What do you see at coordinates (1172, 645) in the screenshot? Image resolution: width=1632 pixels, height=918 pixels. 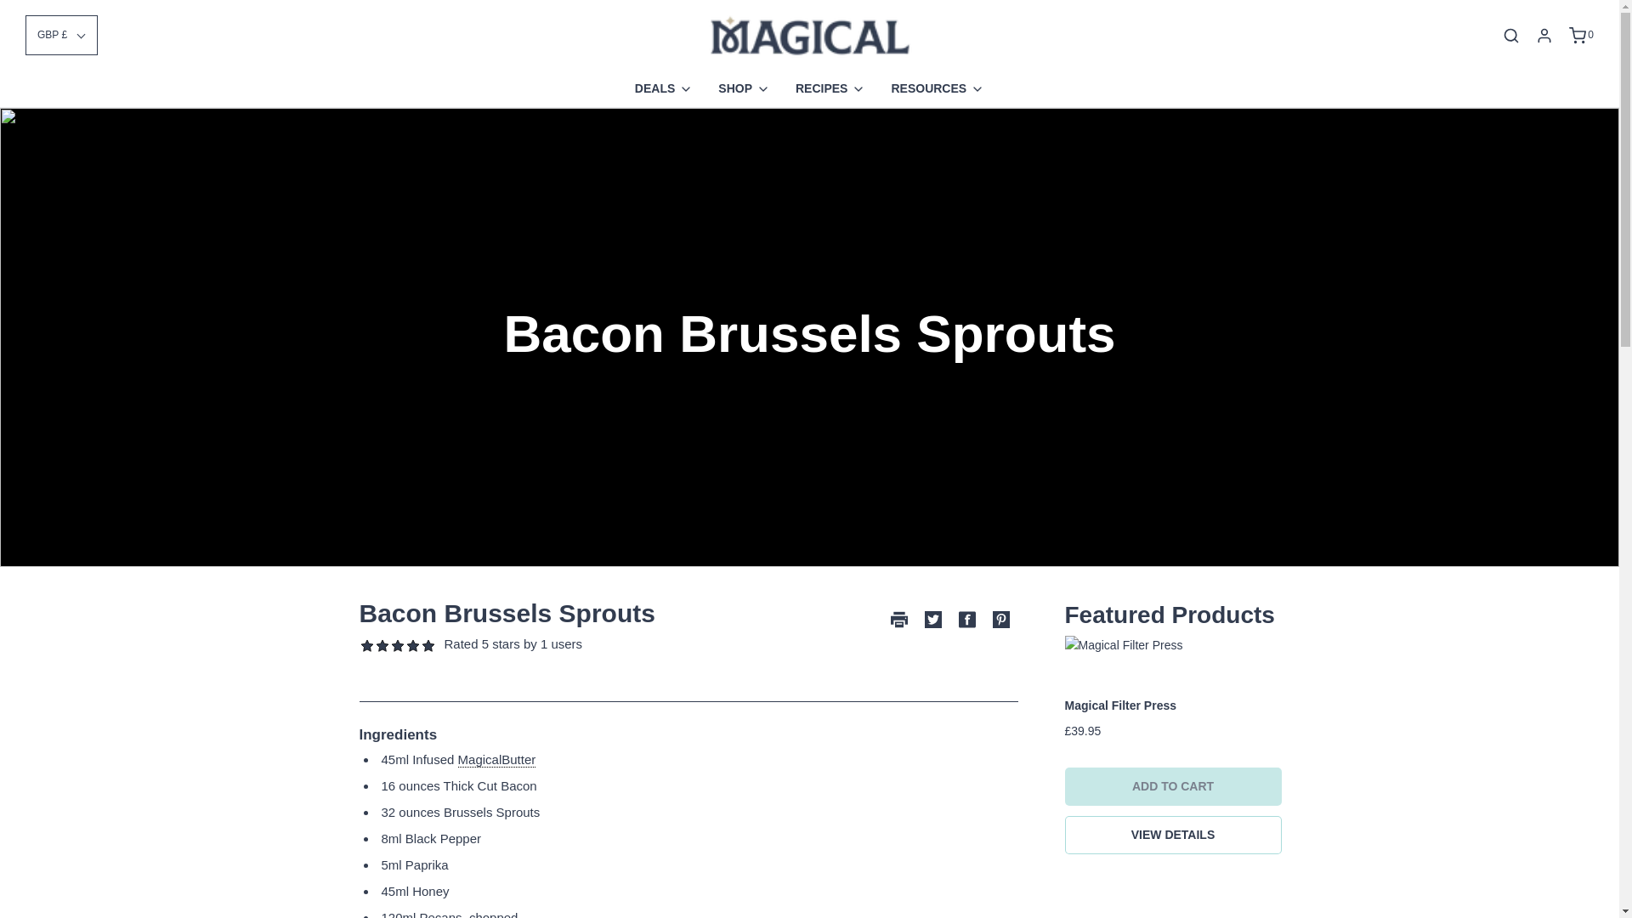 I see `Magical Filter Press` at bounding box center [1172, 645].